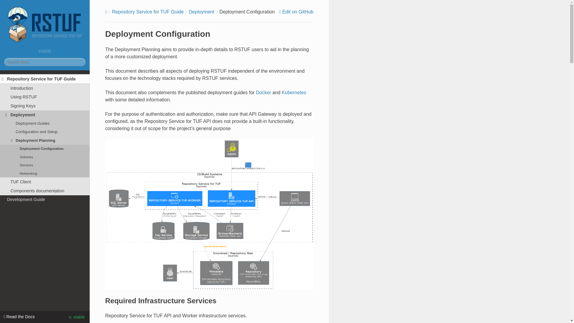 The height and width of the screenshot is (323, 574). What do you see at coordinates (45, 123) in the screenshot?
I see `Deployment Guides` at bounding box center [45, 123].